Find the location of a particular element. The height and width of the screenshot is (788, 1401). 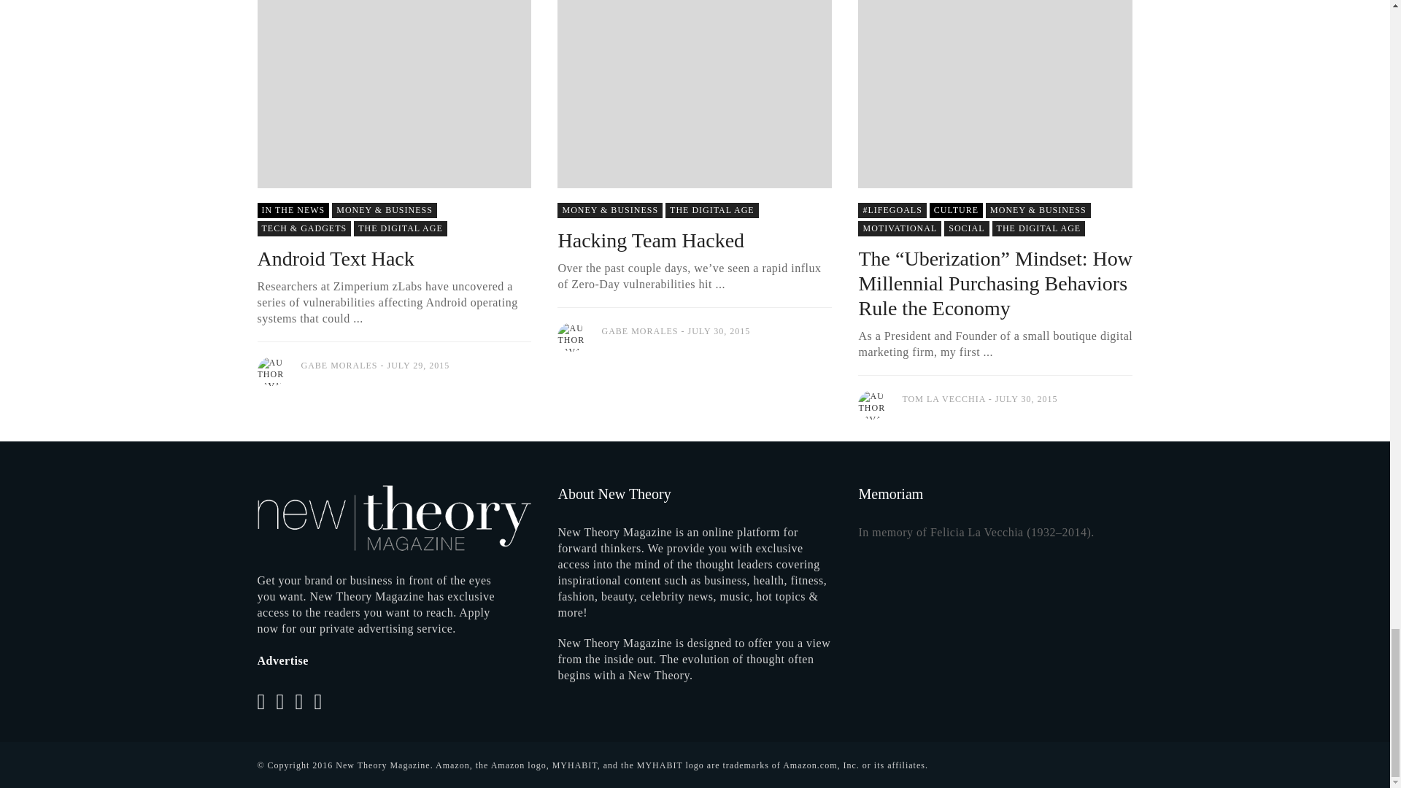

View all posts in 153 is located at coordinates (293, 210).